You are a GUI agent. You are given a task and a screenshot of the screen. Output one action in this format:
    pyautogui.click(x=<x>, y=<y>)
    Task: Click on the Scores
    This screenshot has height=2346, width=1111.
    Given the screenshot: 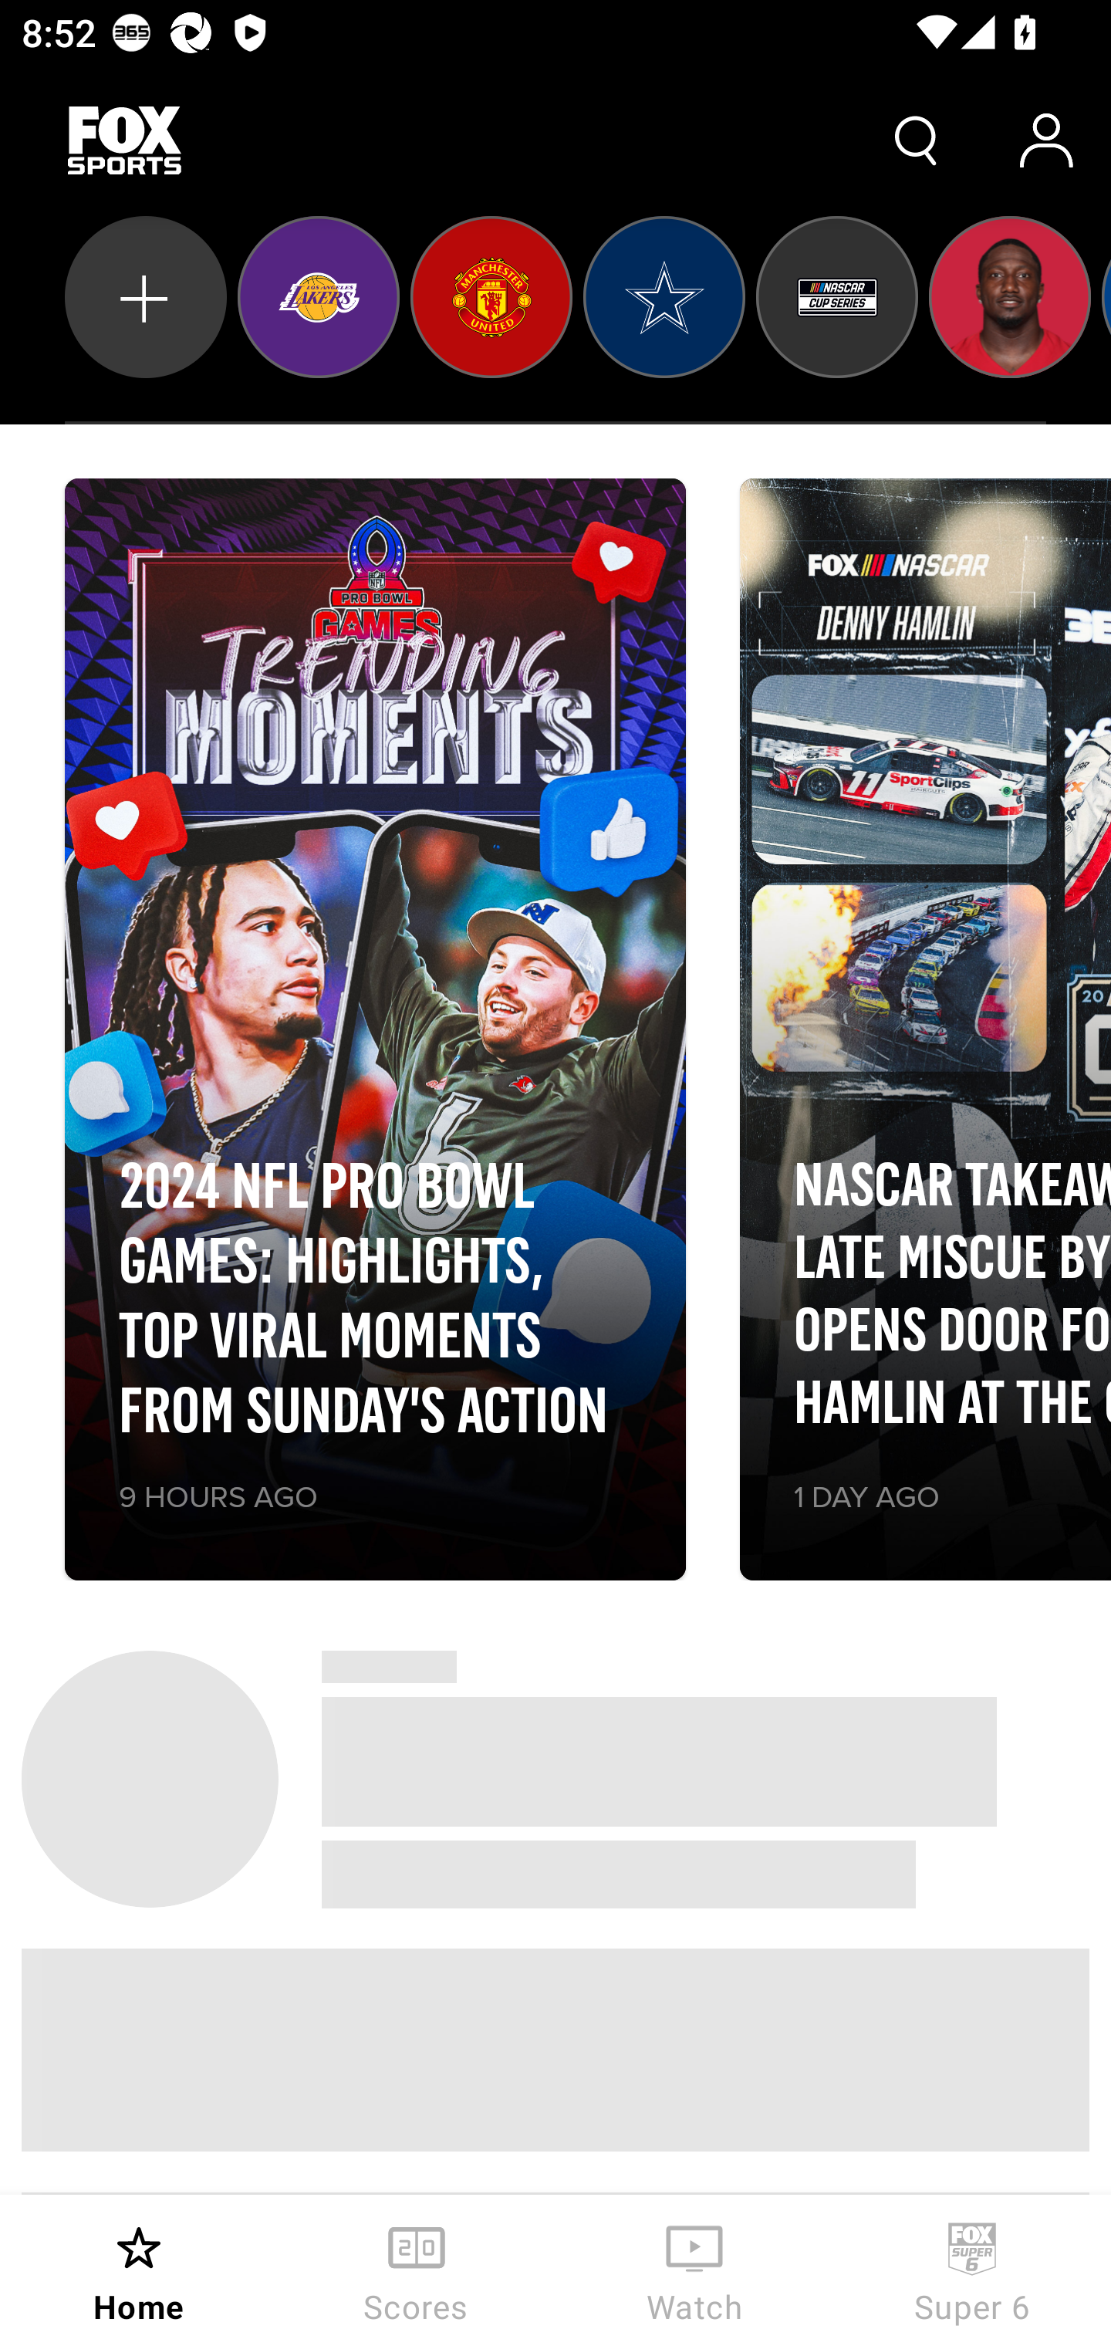 What is the action you would take?
    pyautogui.click(x=417, y=2270)
    